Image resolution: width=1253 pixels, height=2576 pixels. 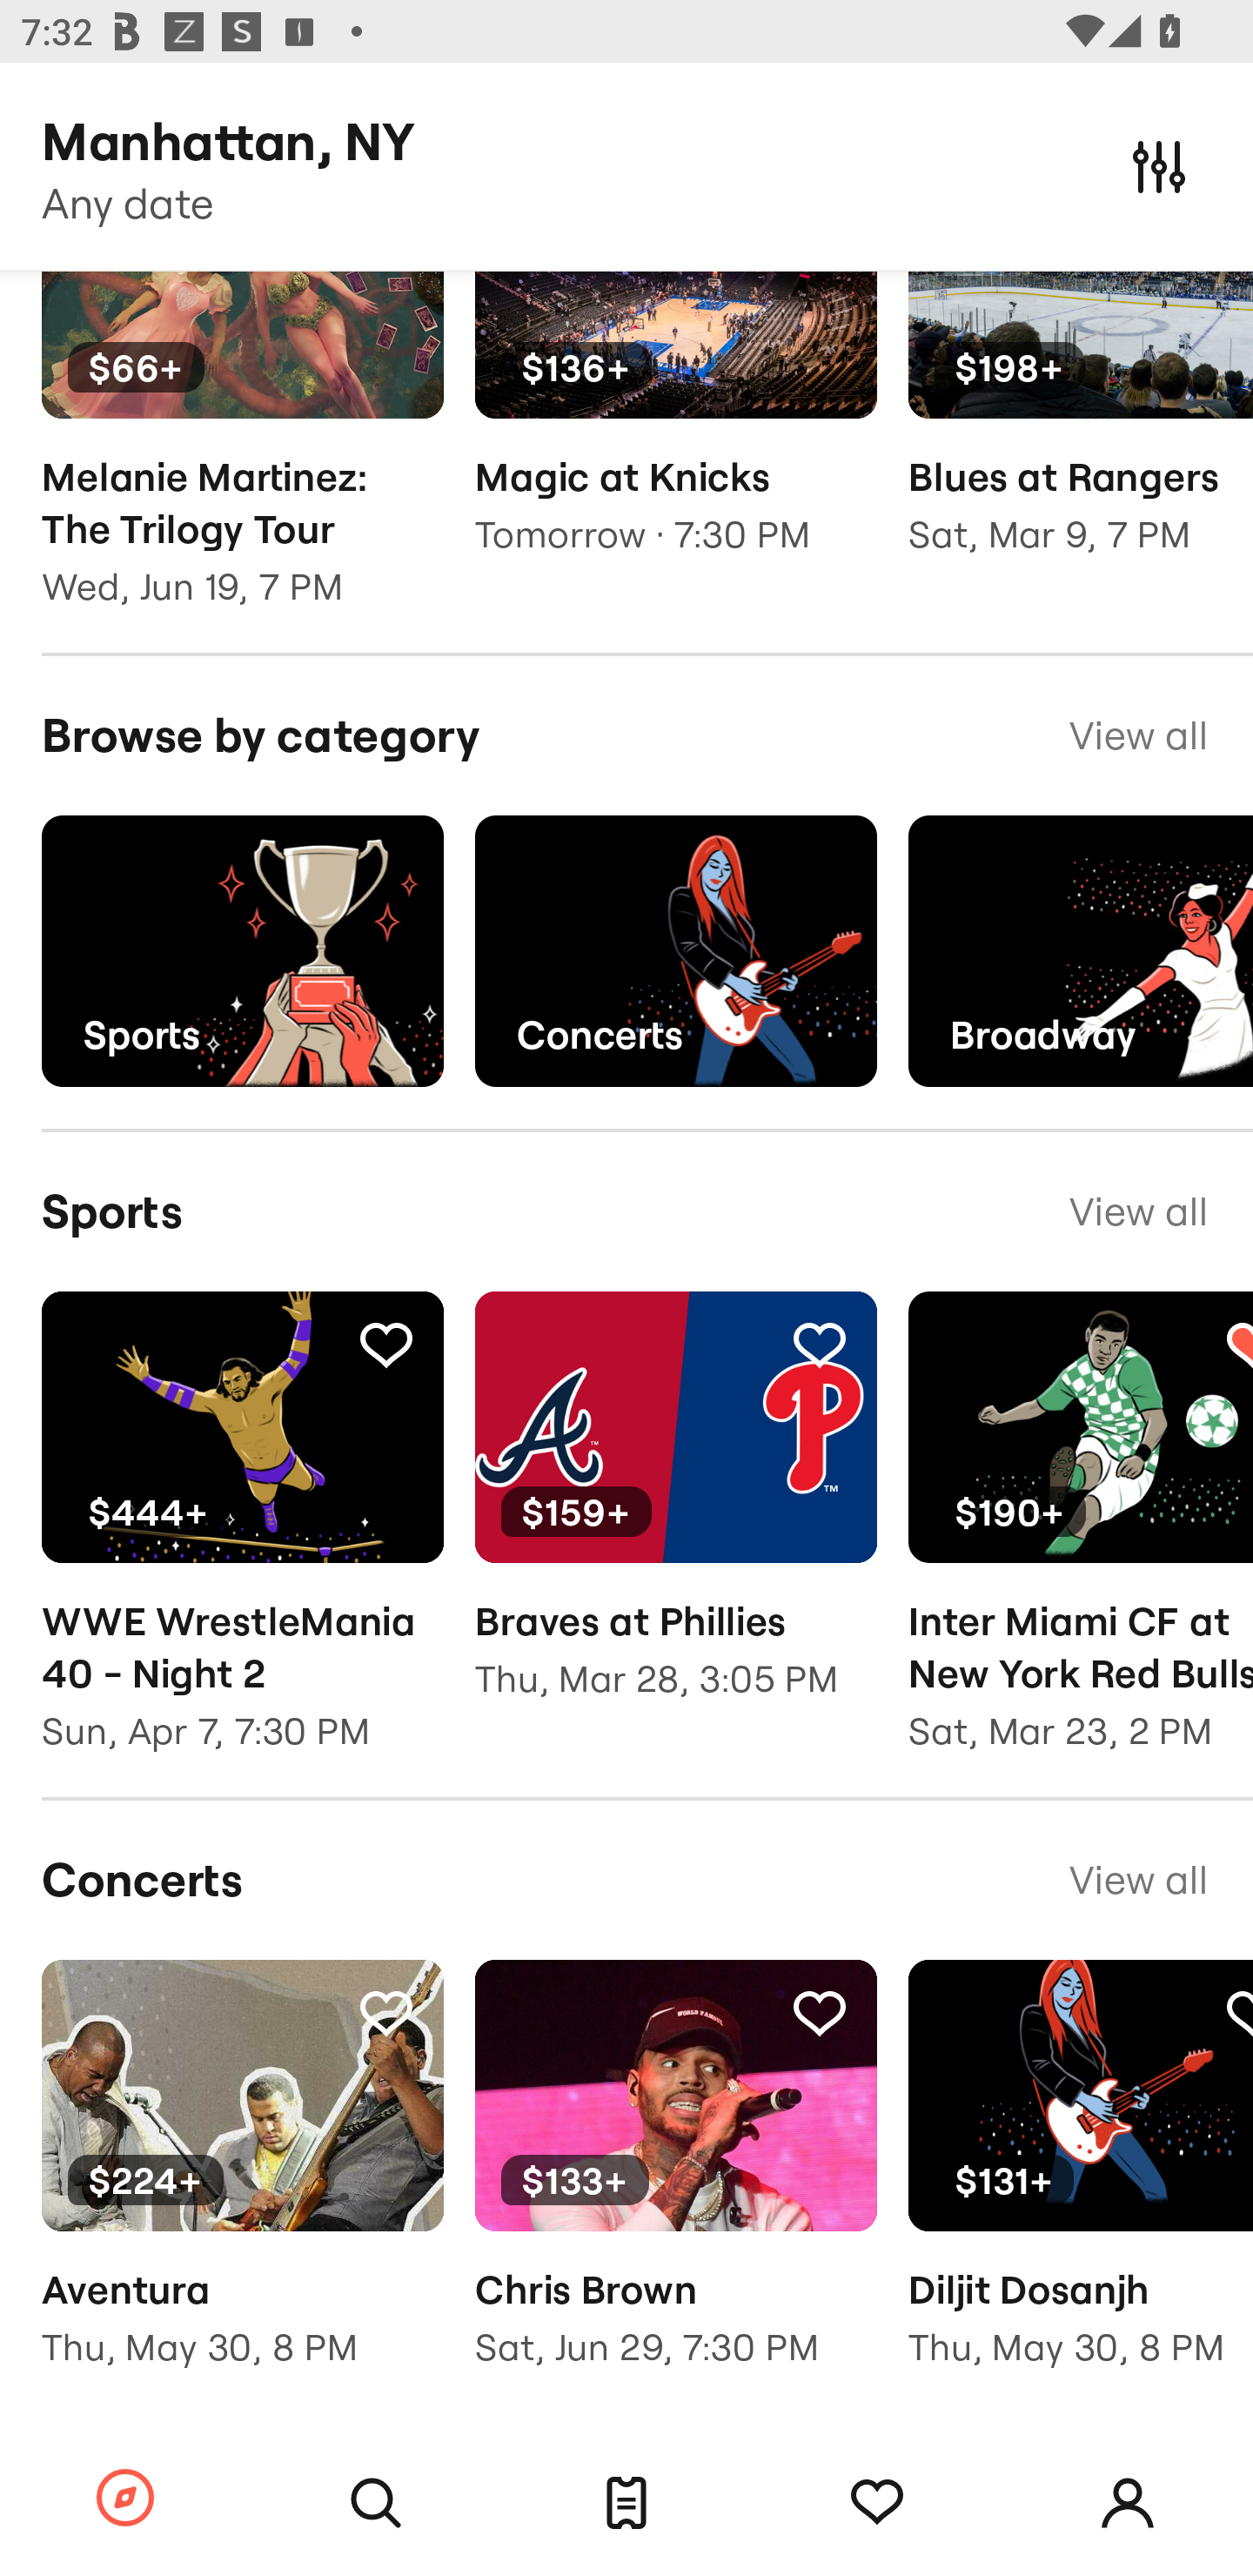 What do you see at coordinates (1138, 1211) in the screenshot?
I see `View all` at bounding box center [1138, 1211].